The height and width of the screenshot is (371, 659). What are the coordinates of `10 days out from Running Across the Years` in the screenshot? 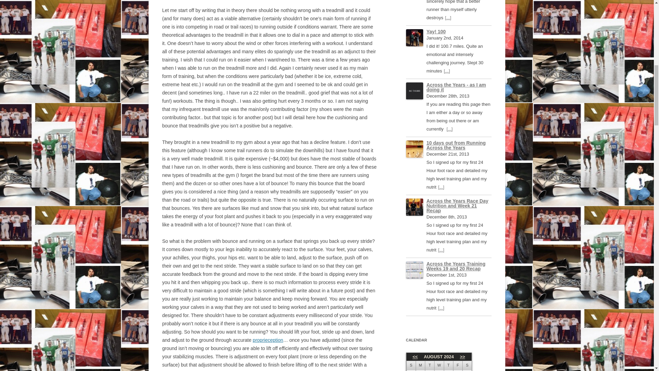 It's located at (456, 145).